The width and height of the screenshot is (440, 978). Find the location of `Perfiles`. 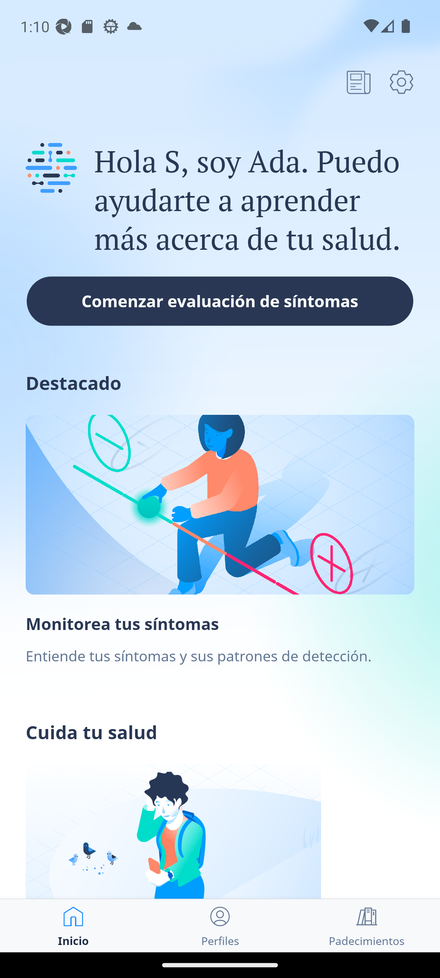

Perfiles is located at coordinates (220, 926).